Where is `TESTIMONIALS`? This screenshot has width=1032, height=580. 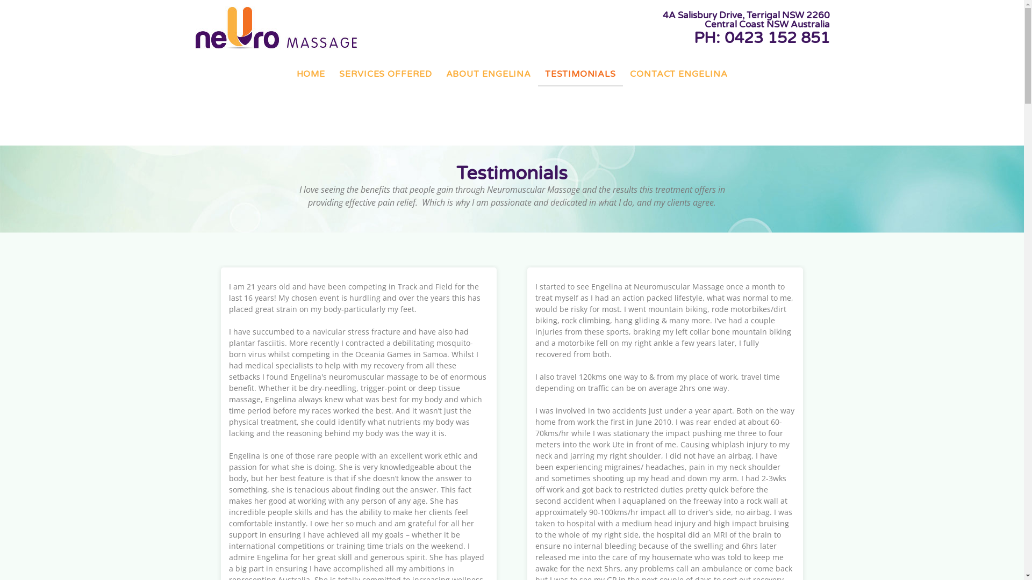 TESTIMONIALS is located at coordinates (580, 74).